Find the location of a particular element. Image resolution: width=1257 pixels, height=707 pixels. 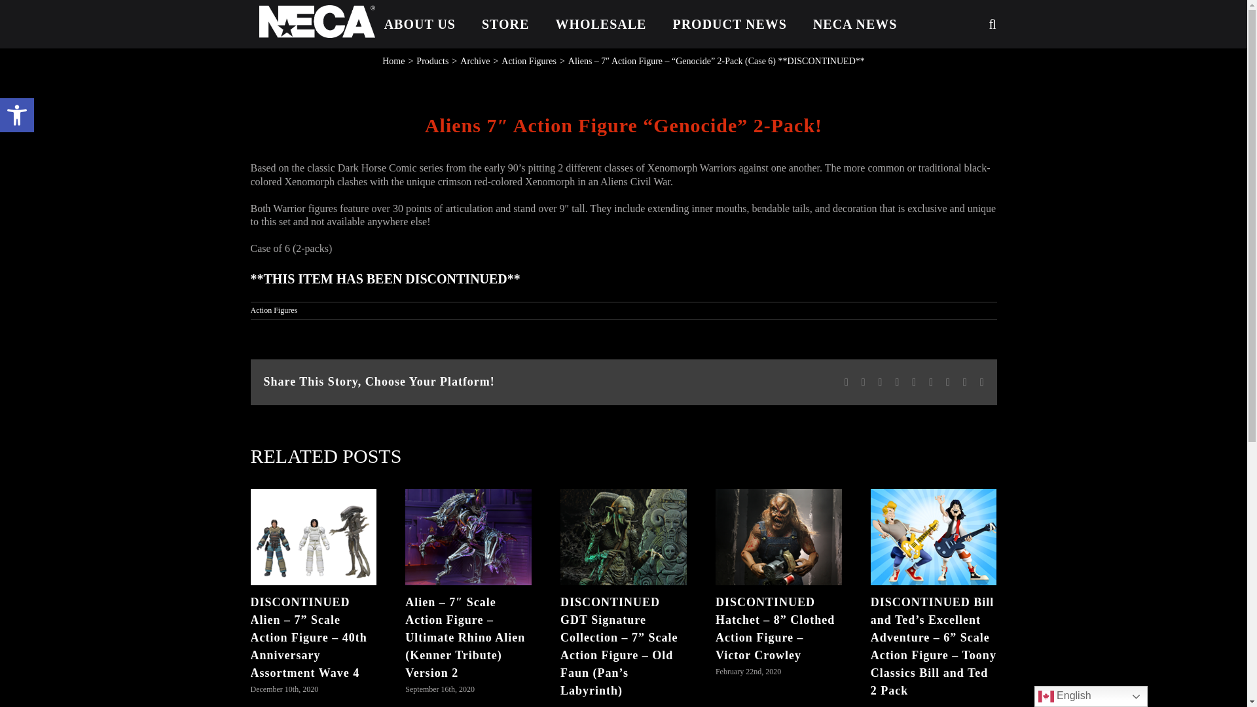

WHOLESALE is located at coordinates (600, 24).